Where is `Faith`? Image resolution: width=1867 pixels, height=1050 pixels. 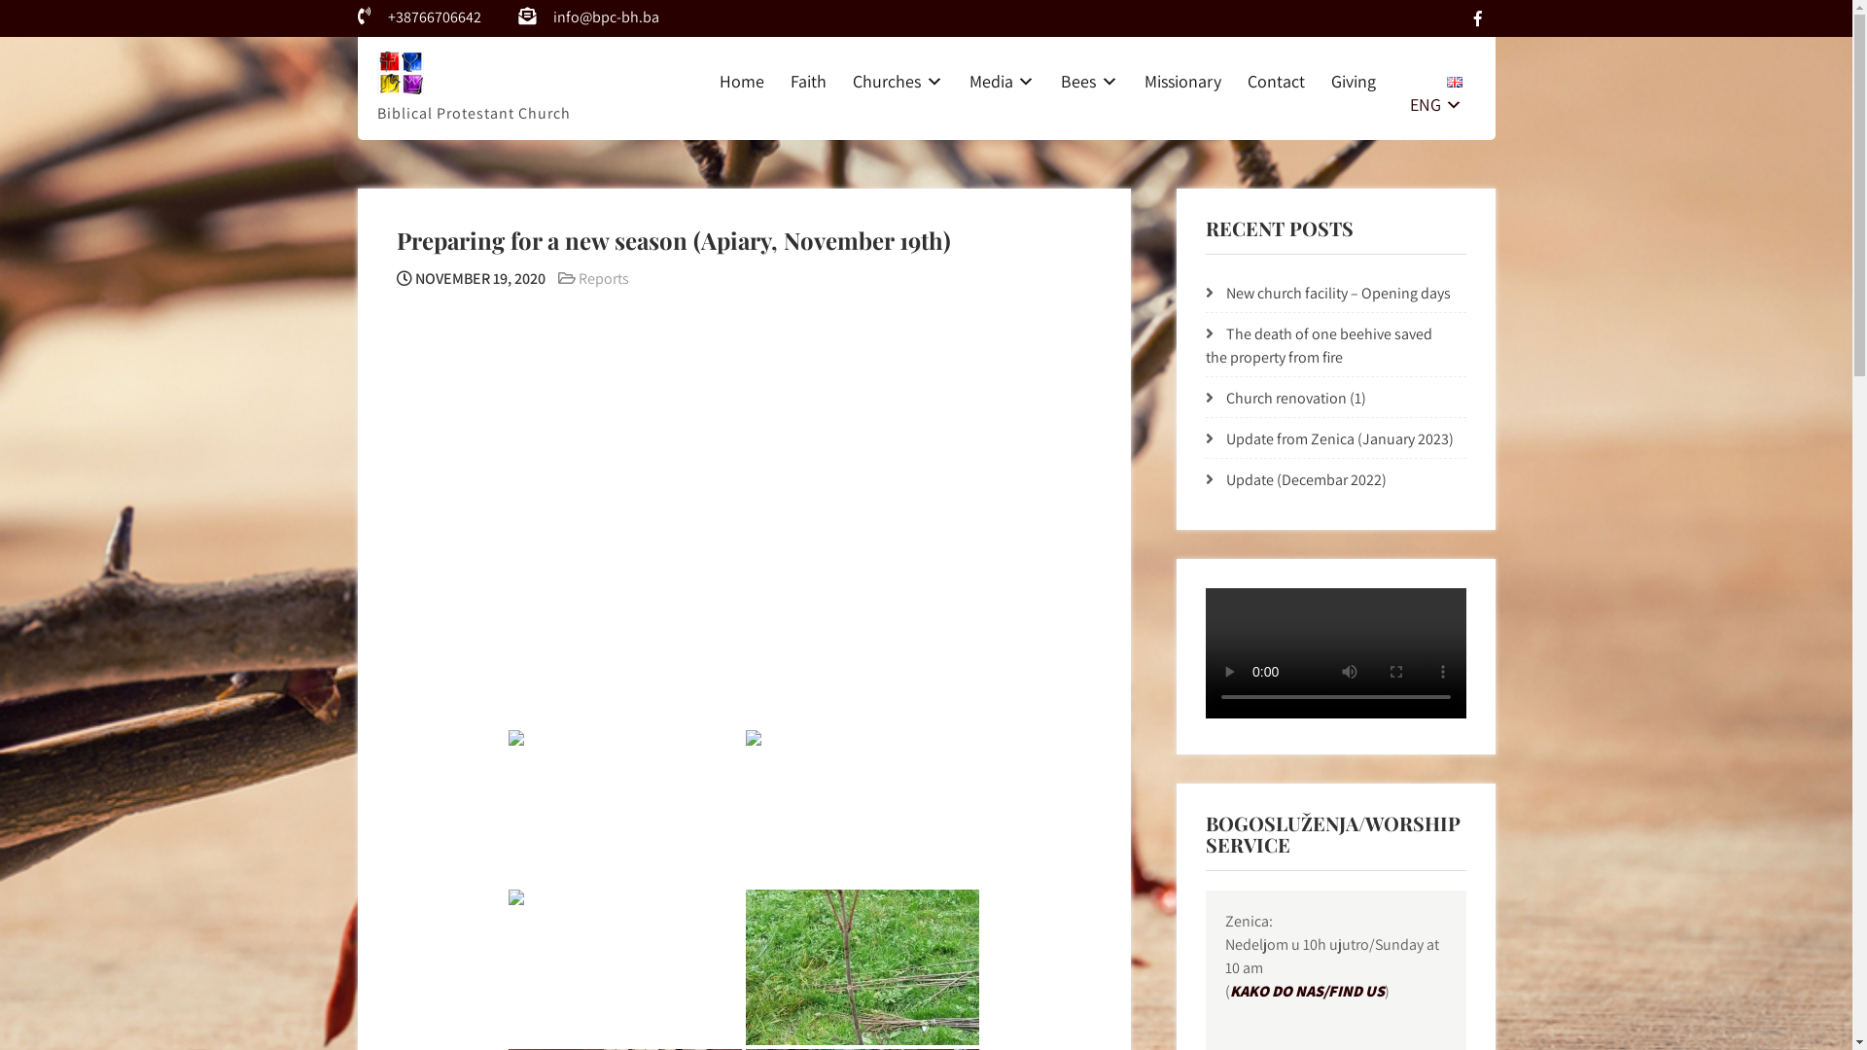
Faith is located at coordinates (809, 82).